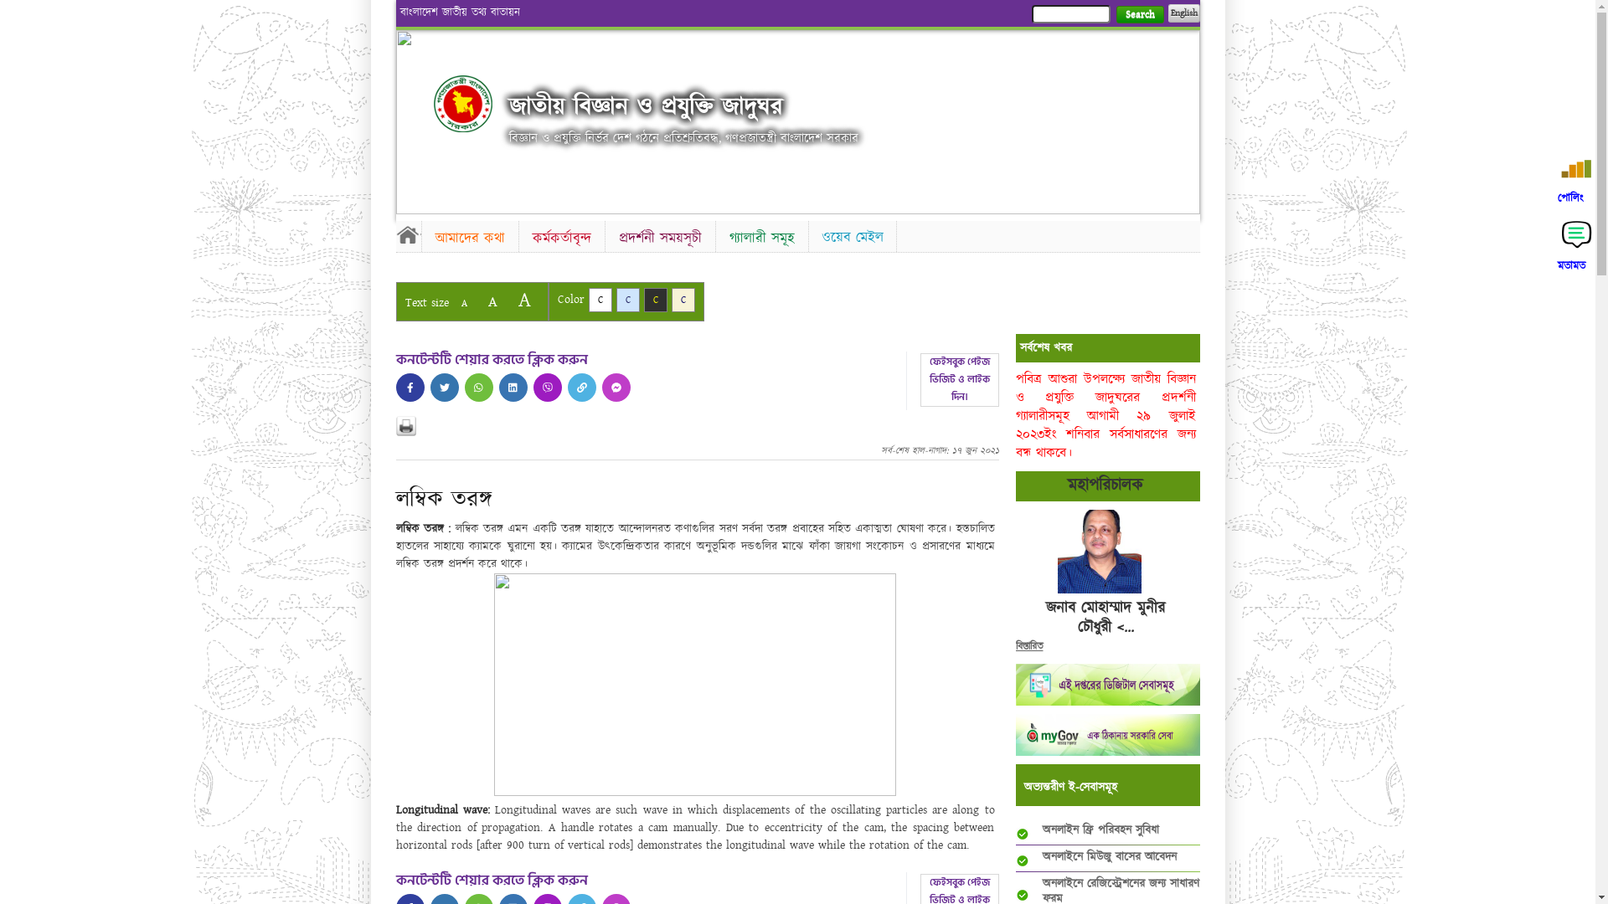 This screenshot has height=904, width=1608. I want to click on A, so click(524, 300).